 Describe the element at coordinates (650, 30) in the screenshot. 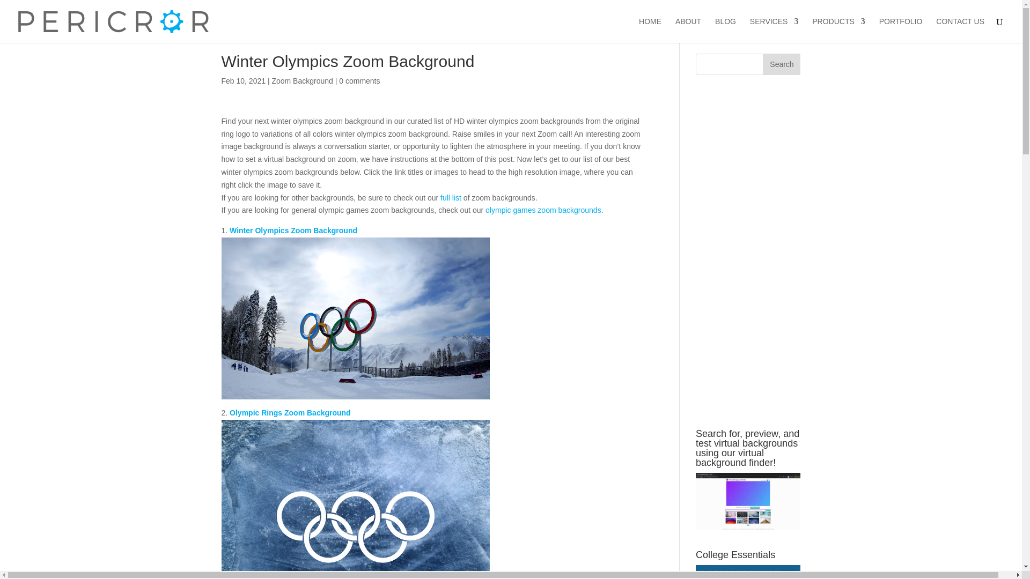

I see `HOME` at that location.